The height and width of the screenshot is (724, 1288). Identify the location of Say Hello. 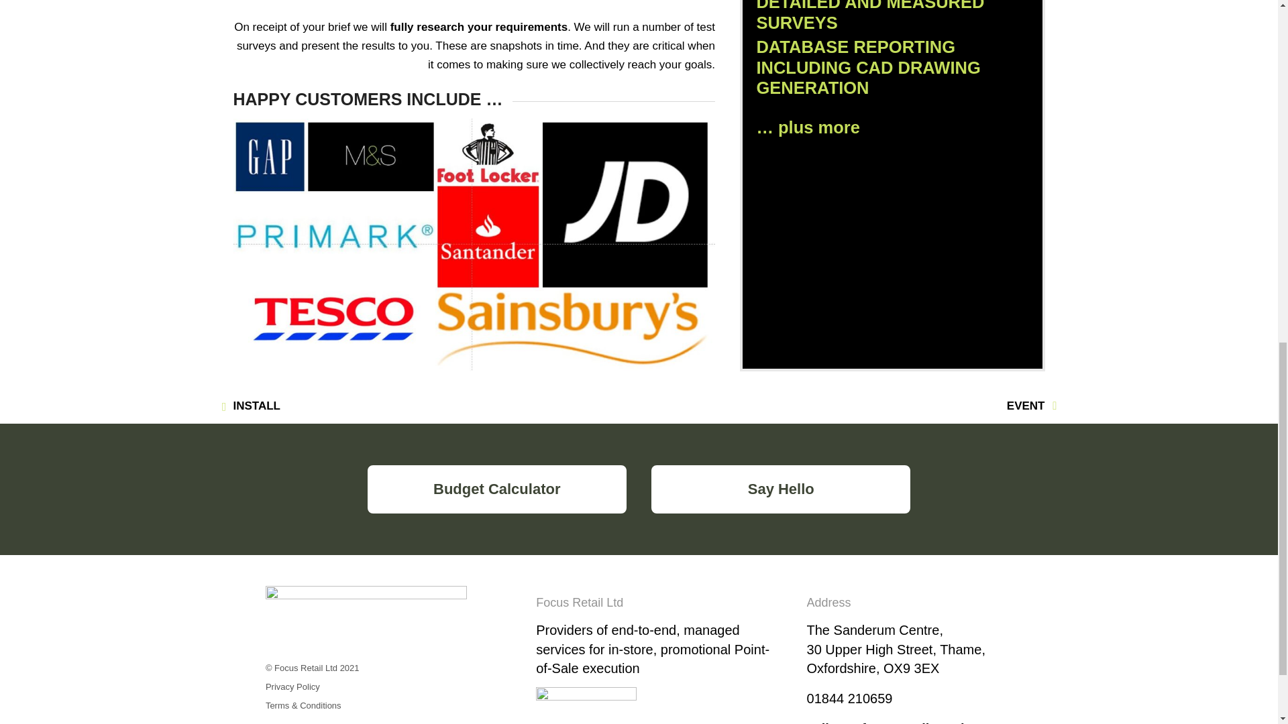
(781, 489).